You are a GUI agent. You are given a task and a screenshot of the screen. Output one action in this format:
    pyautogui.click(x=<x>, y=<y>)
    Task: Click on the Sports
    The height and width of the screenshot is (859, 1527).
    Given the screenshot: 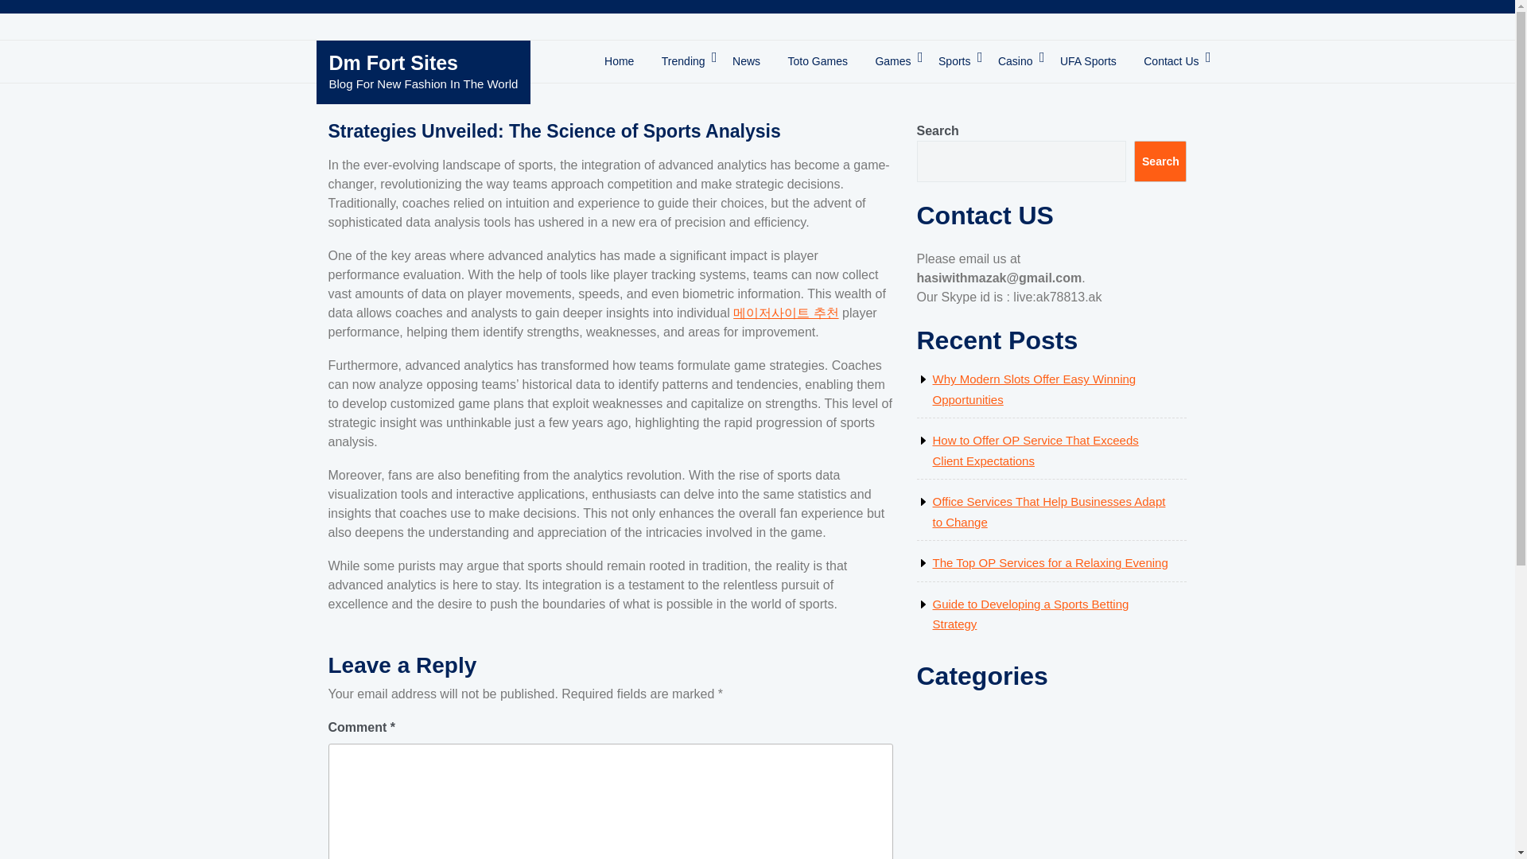 What is the action you would take?
    pyautogui.click(x=954, y=62)
    